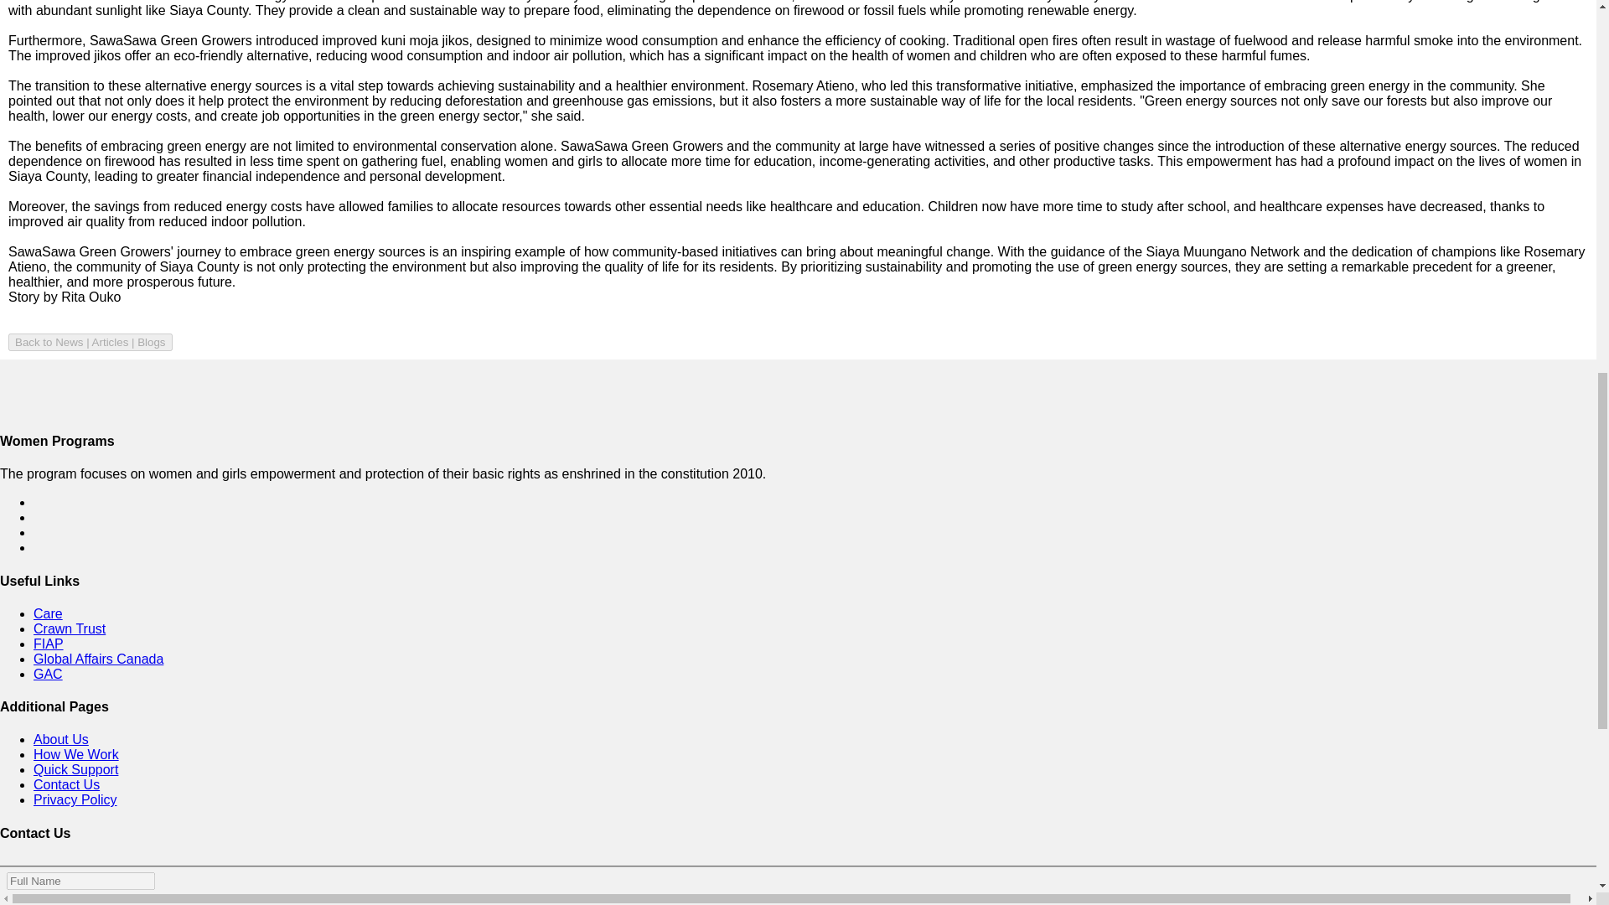 The height and width of the screenshot is (905, 1609). What do you see at coordinates (75, 769) in the screenshot?
I see `Quick Support` at bounding box center [75, 769].